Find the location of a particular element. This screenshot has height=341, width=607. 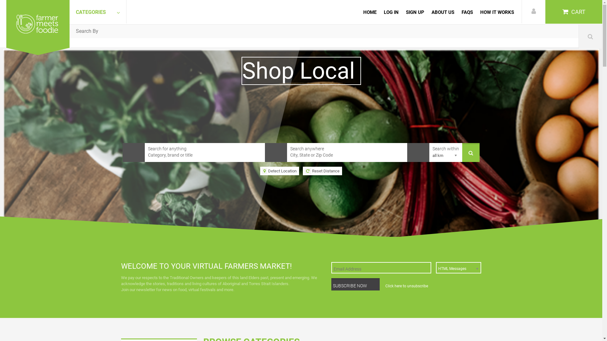

Reset Distance is located at coordinates (322, 171).